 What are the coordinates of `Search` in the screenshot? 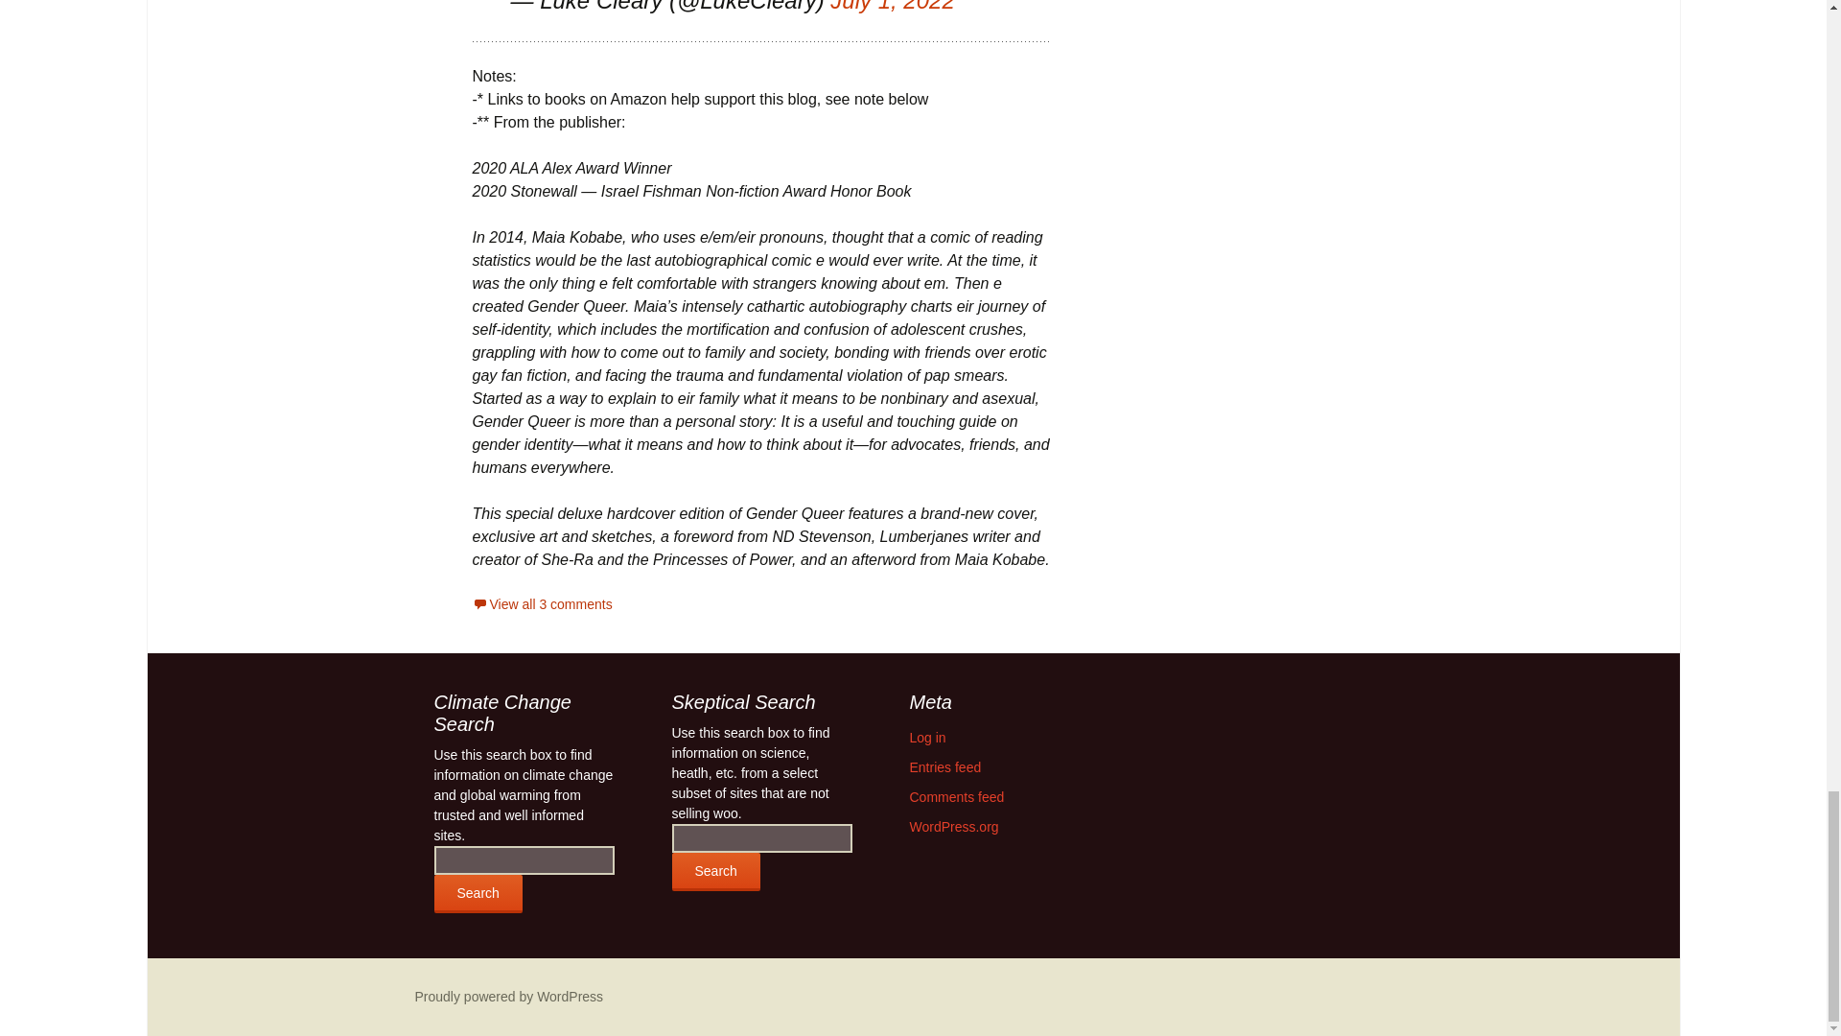 It's located at (715, 871).